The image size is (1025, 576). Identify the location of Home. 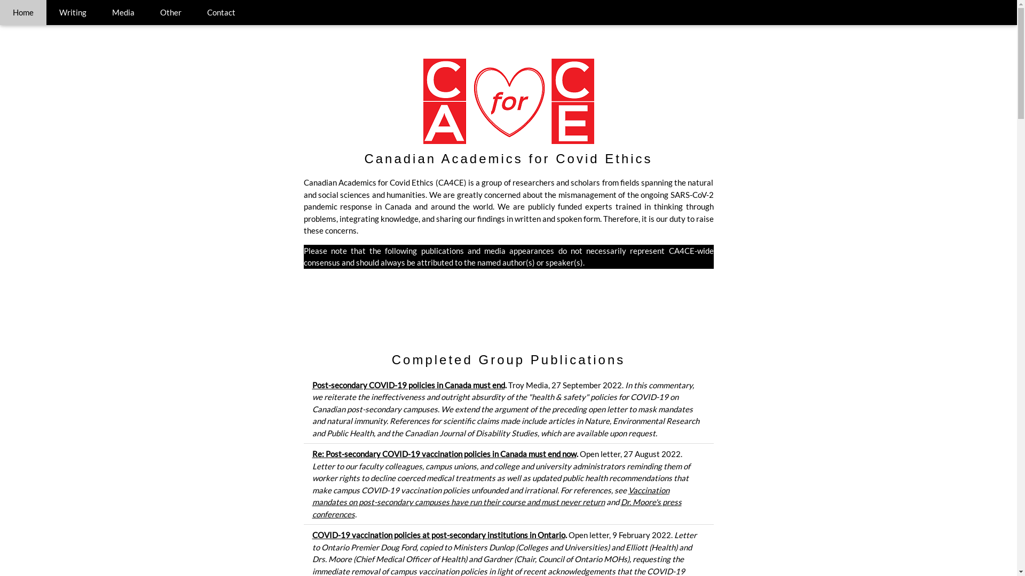
(23, 13).